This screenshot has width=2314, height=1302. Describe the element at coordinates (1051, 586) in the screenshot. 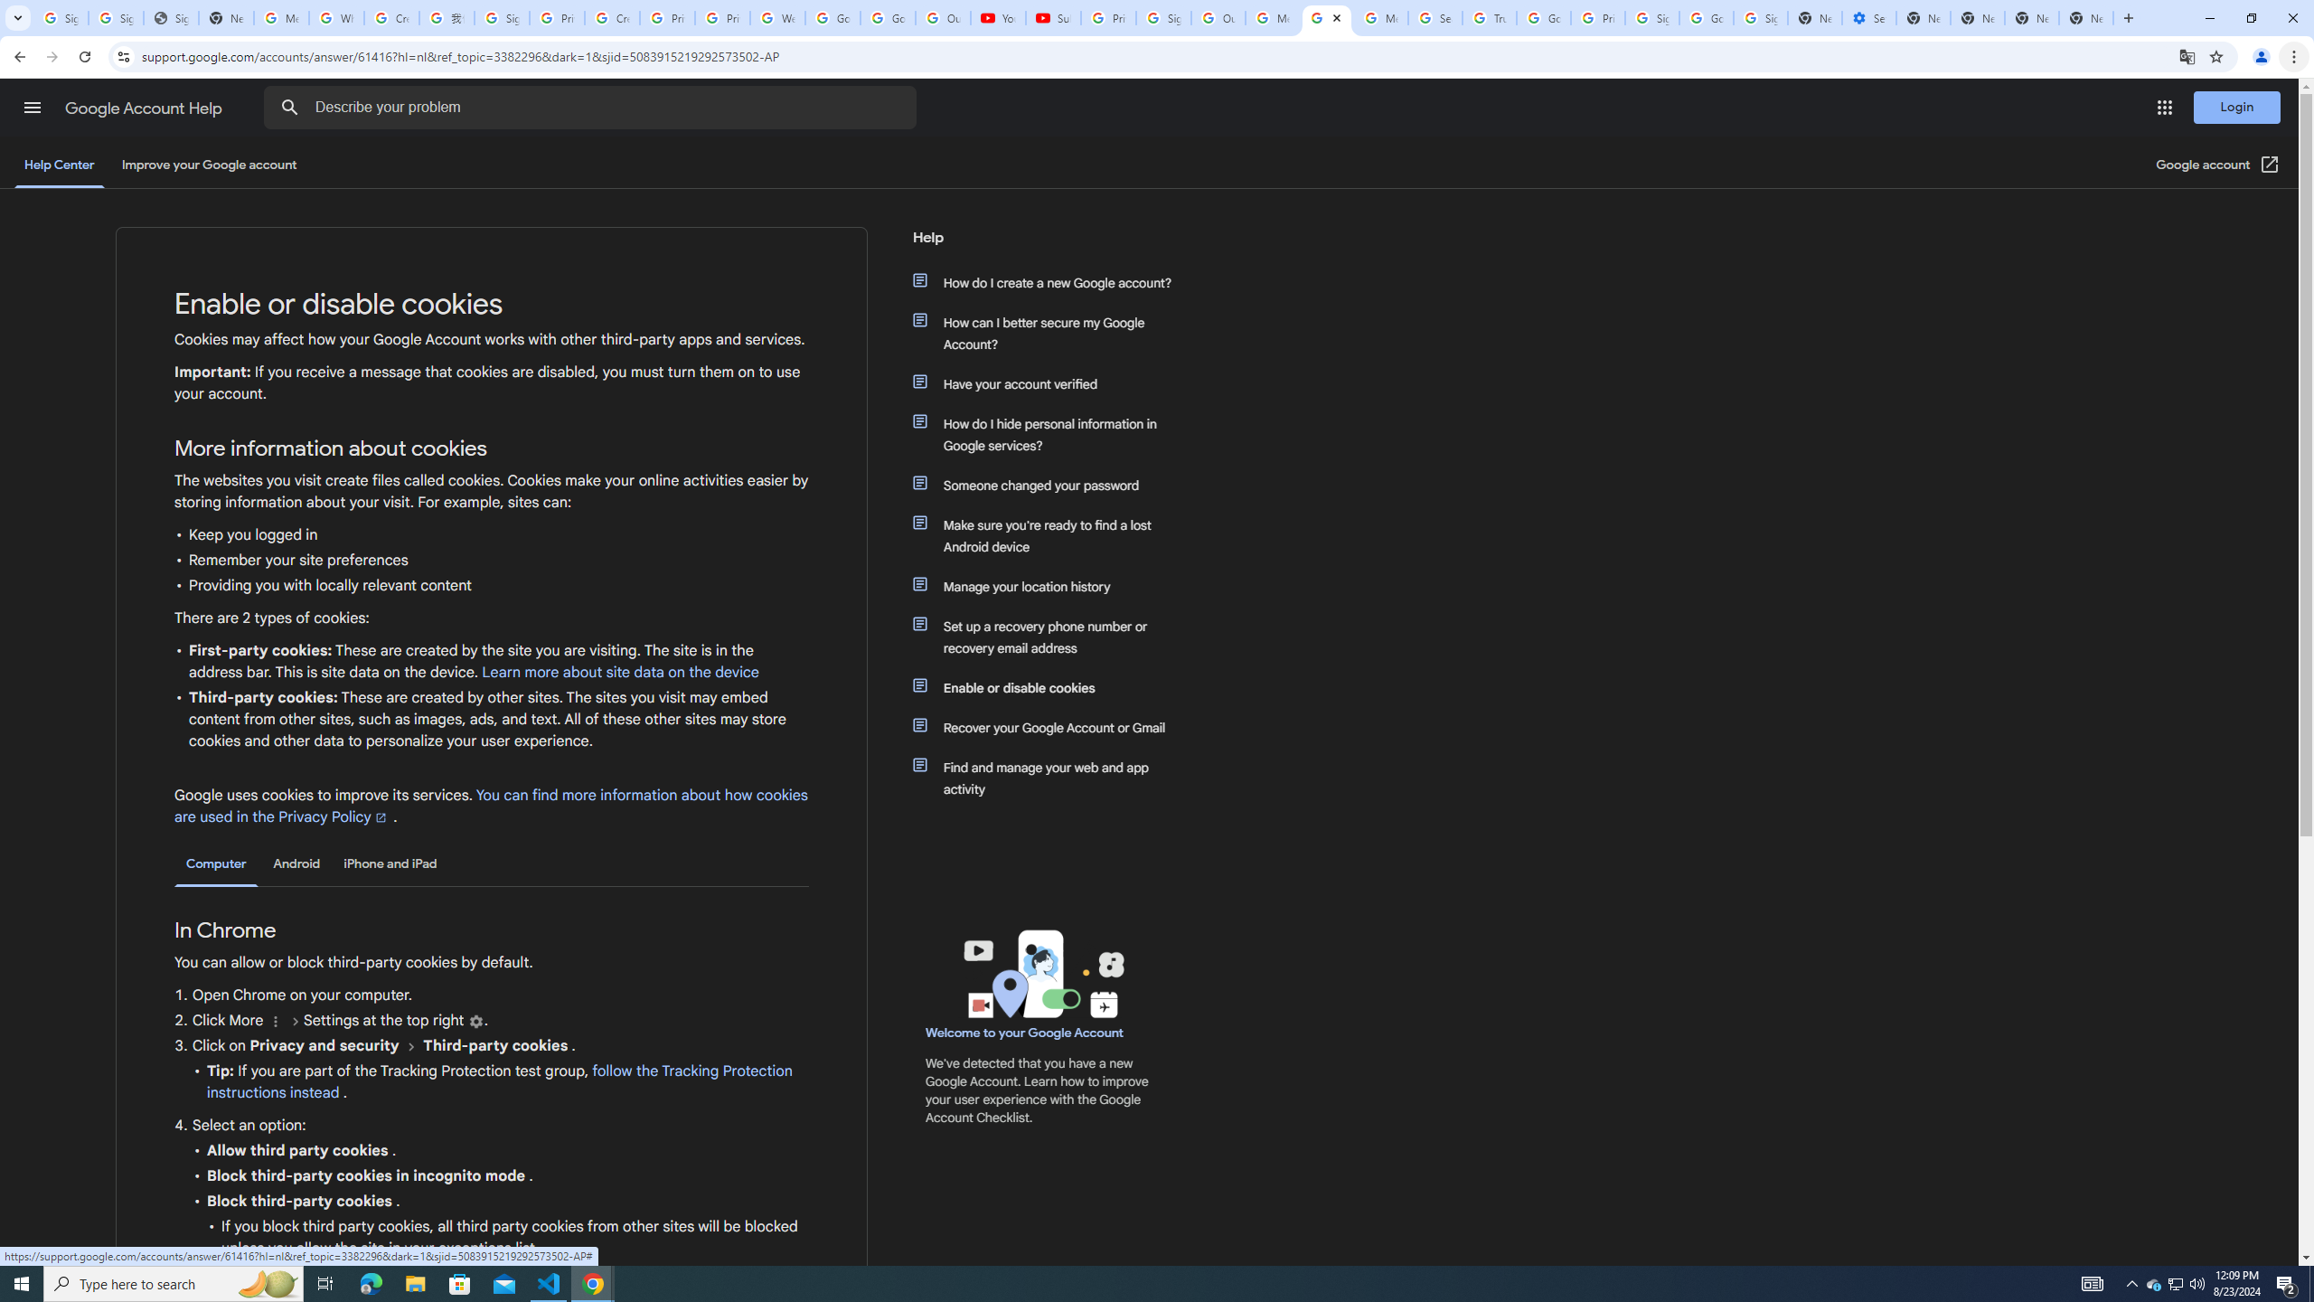

I see `Manage your location history` at that location.